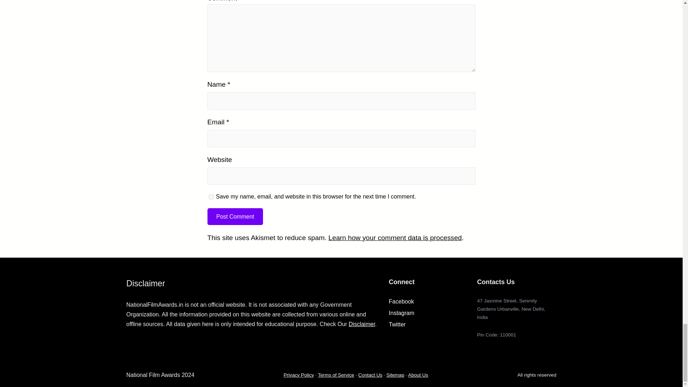 Image resolution: width=688 pixels, height=387 pixels. Describe the element at coordinates (401, 313) in the screenshot. I see `Instagram` at that location.